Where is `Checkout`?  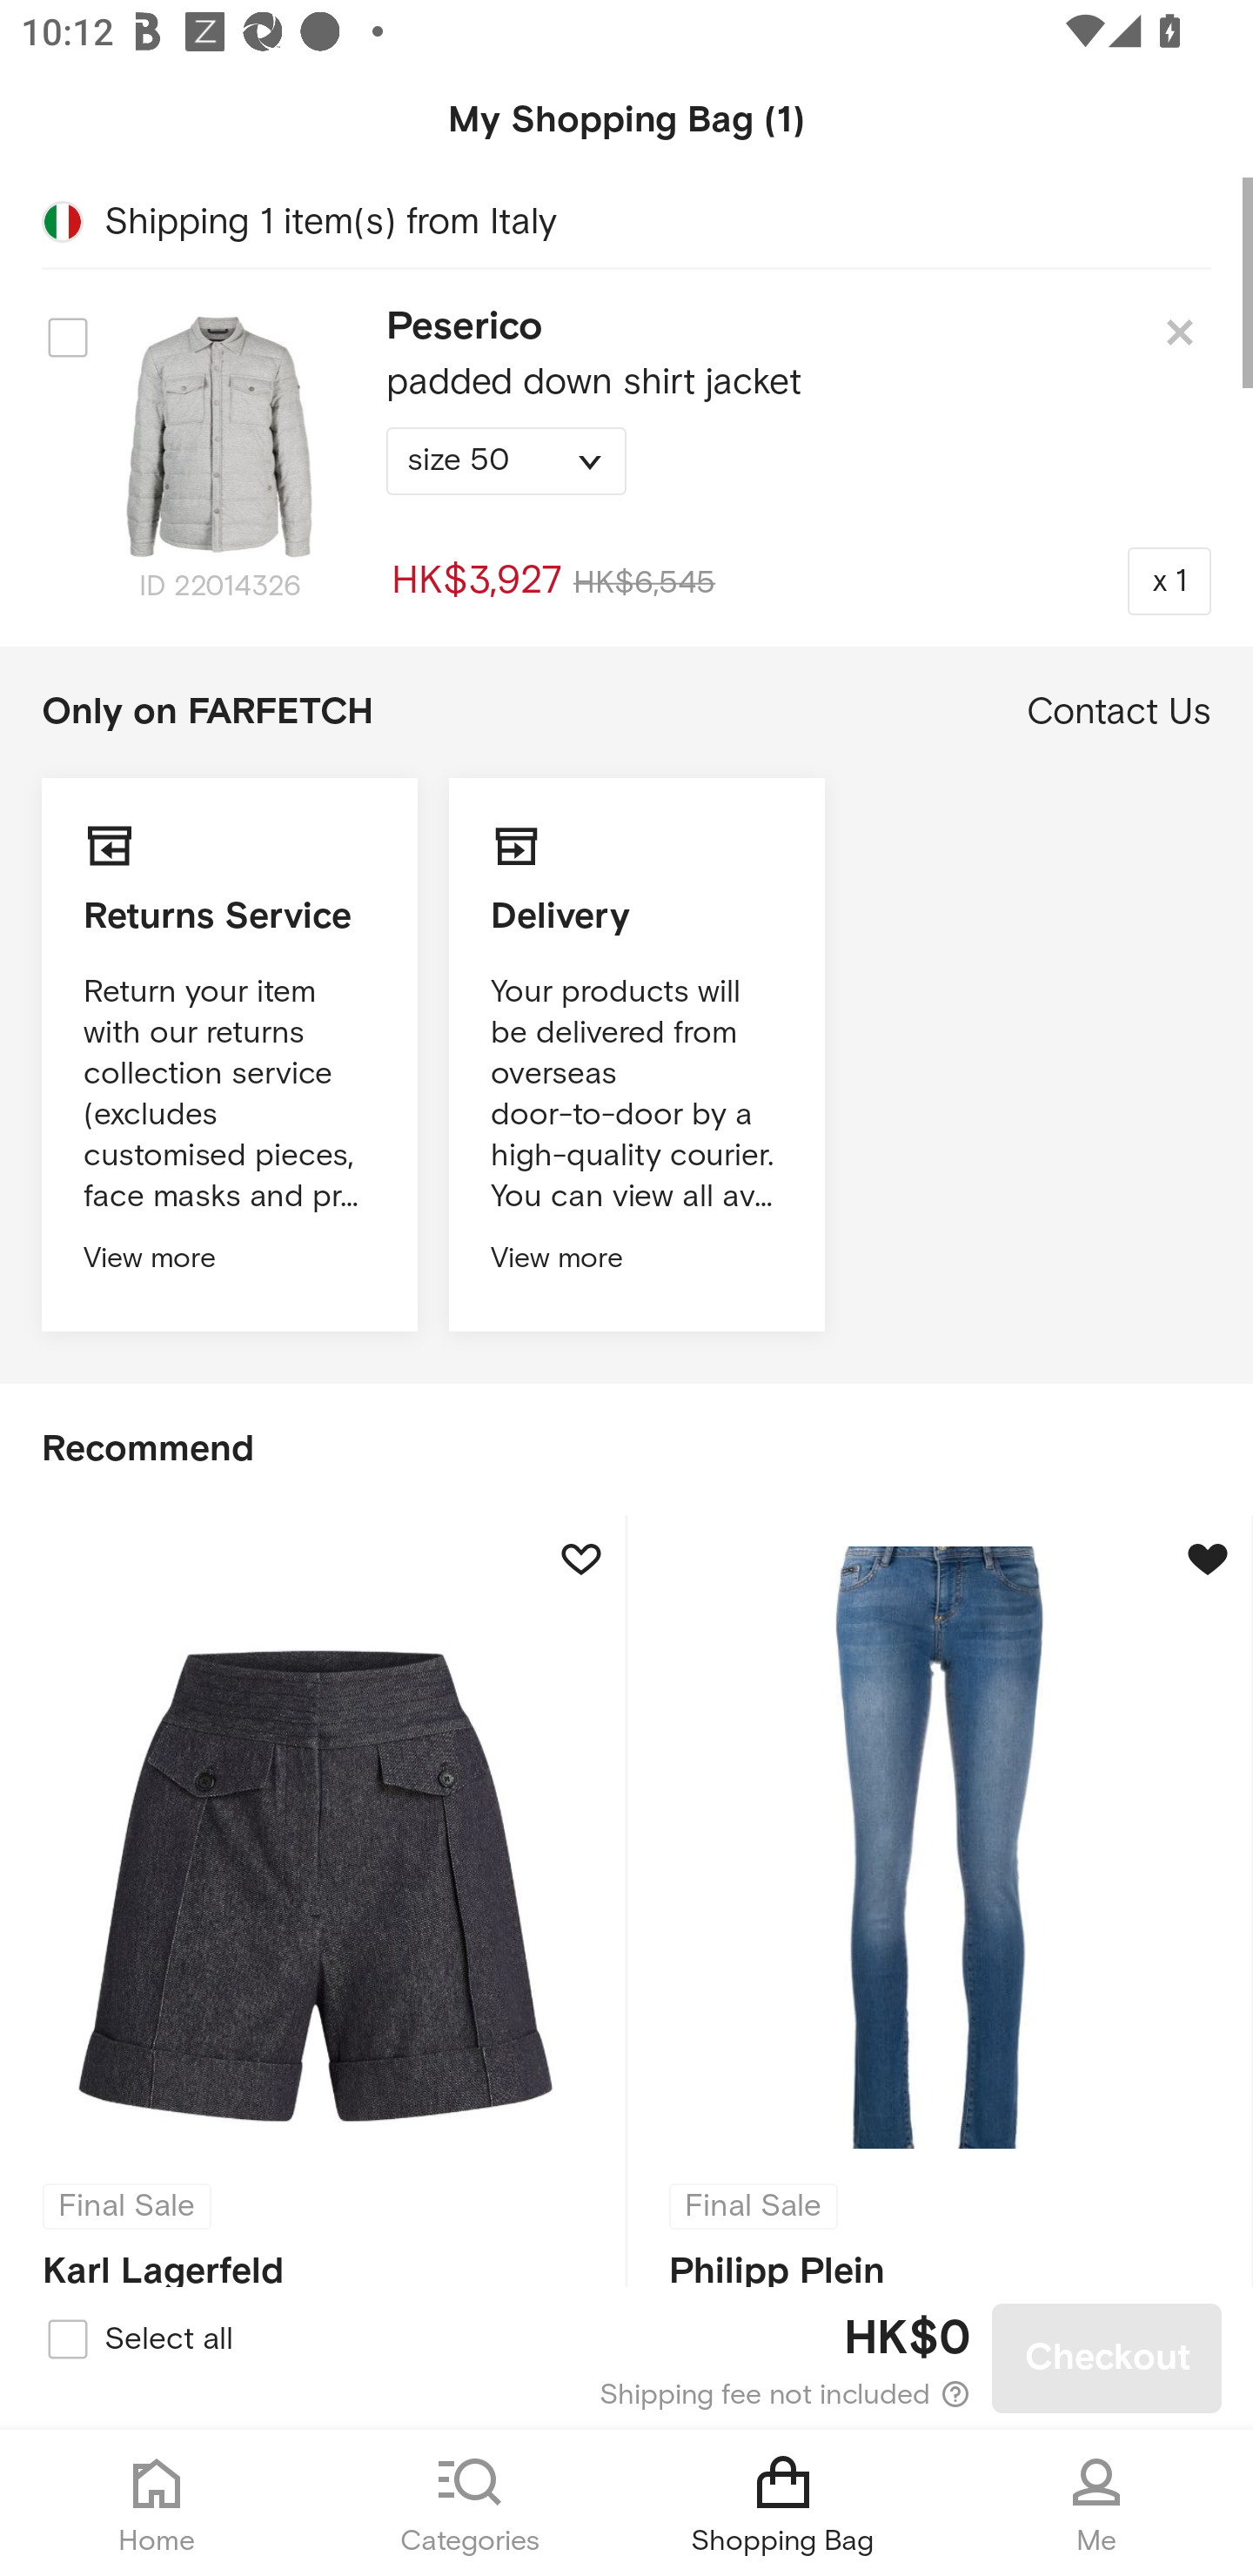
Checkout is located at coordinates (1107, 2358).